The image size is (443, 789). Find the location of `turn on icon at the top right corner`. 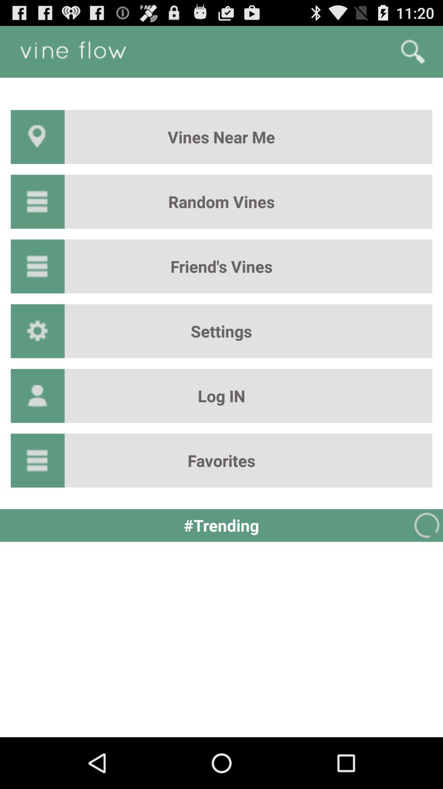

turn on icon at the top right corner is located at coordinates (413, 52).